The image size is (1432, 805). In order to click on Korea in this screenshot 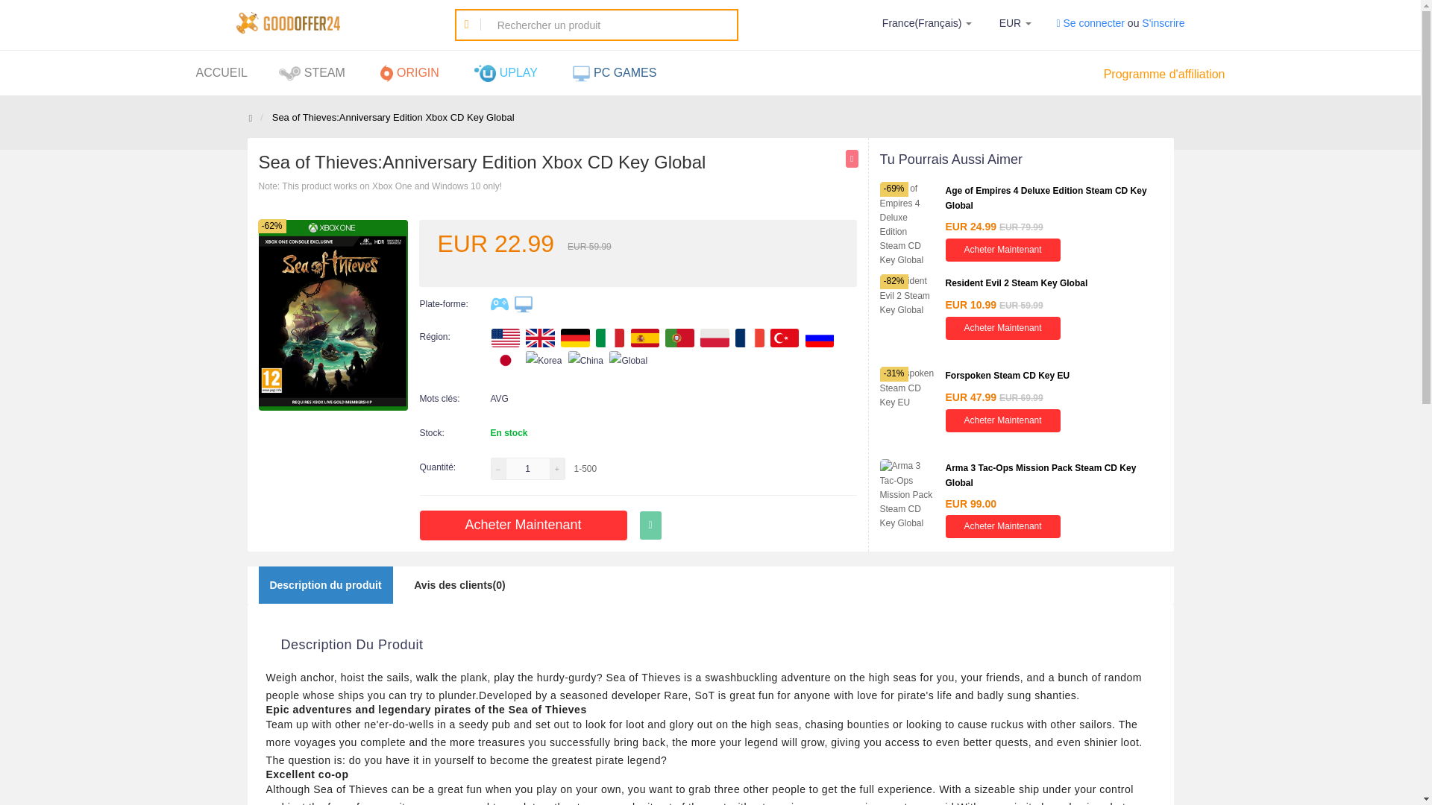, I will do `click(543, 360)`.